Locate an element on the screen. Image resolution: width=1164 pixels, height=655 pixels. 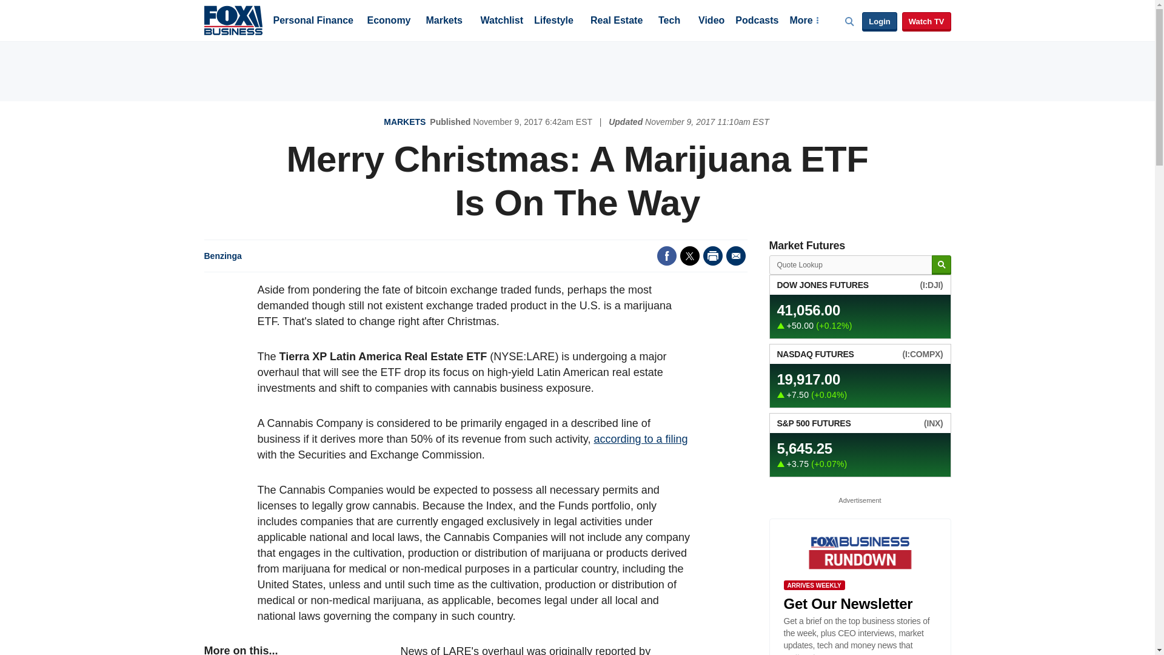
More is located at coordinates (803, 21).